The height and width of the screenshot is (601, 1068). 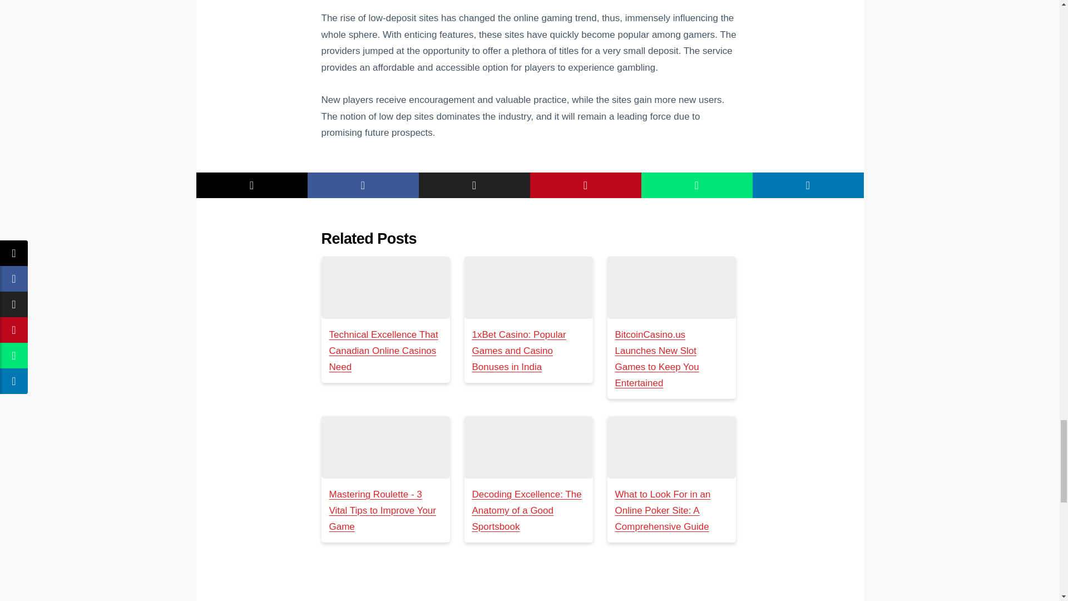 What do you see at coordinates (382, 510) in the screenshot?
I see `Mastering Roulette - 3 Vital Tips to Improve Your Game` at bounding box center [382, 510].